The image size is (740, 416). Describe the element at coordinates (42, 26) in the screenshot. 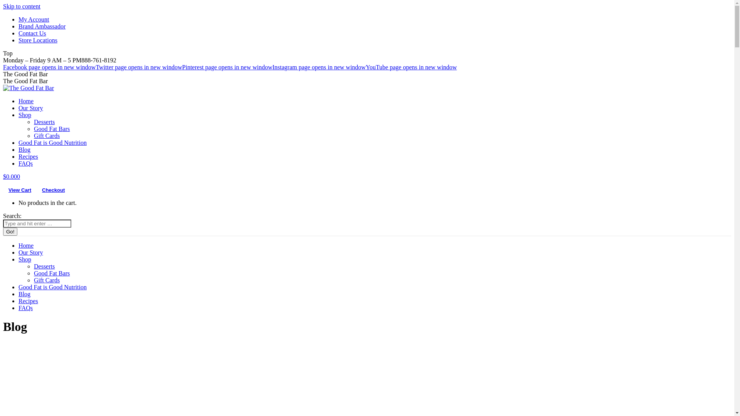

I see `Brand Ambassador` at that location.